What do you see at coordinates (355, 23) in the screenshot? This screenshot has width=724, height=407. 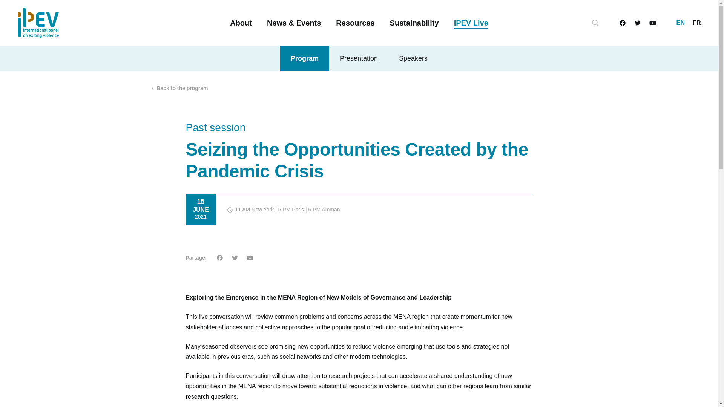 I see `Resources` at bounding box center [355, 23].